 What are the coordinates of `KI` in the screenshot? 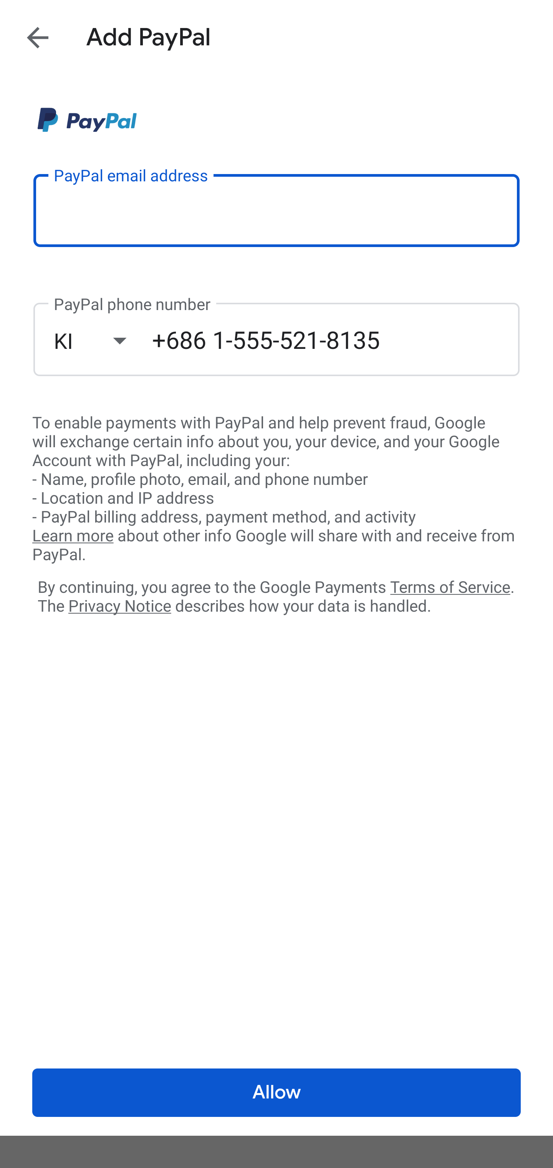 It's located at (103, 340).